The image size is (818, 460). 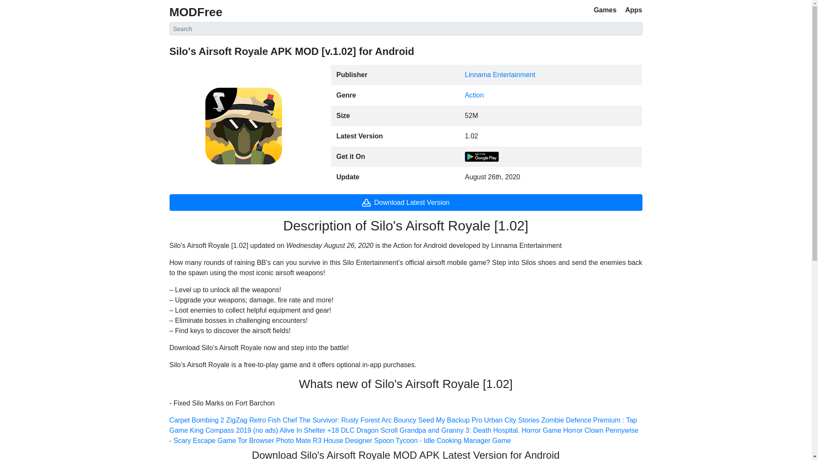 What do you see at coordinates (196, 12) in the screenshot?
I see `MODFree` at bounding box center [196, 12].